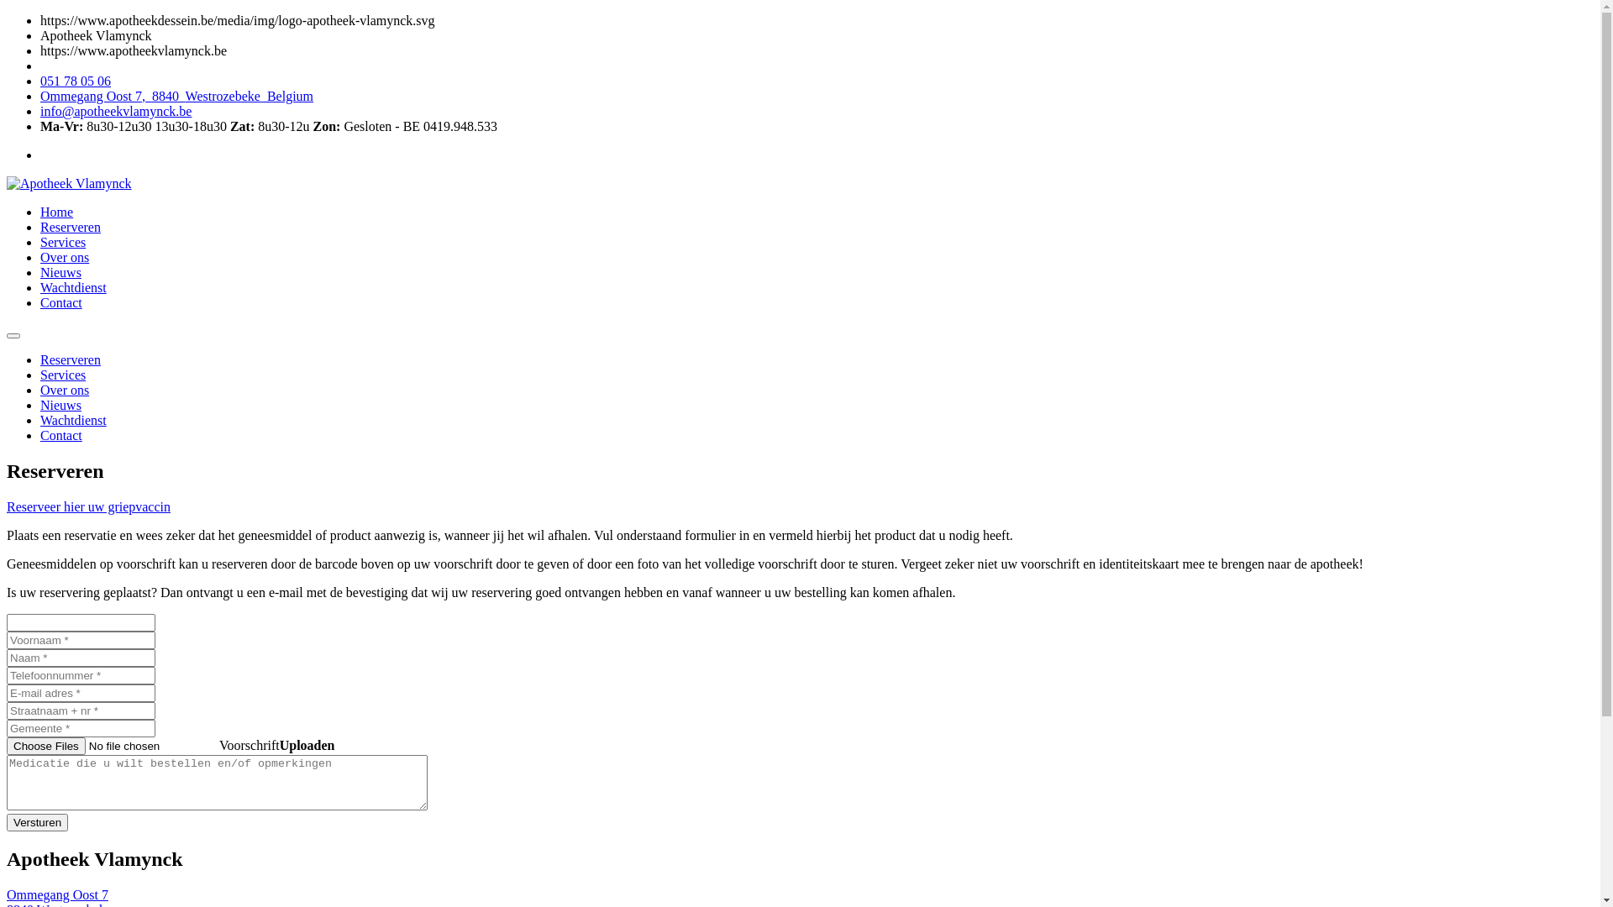  What do you see at coordinates (65, 257) in the screenshot?
I see `Over ons` at bounding box center [65, 257].